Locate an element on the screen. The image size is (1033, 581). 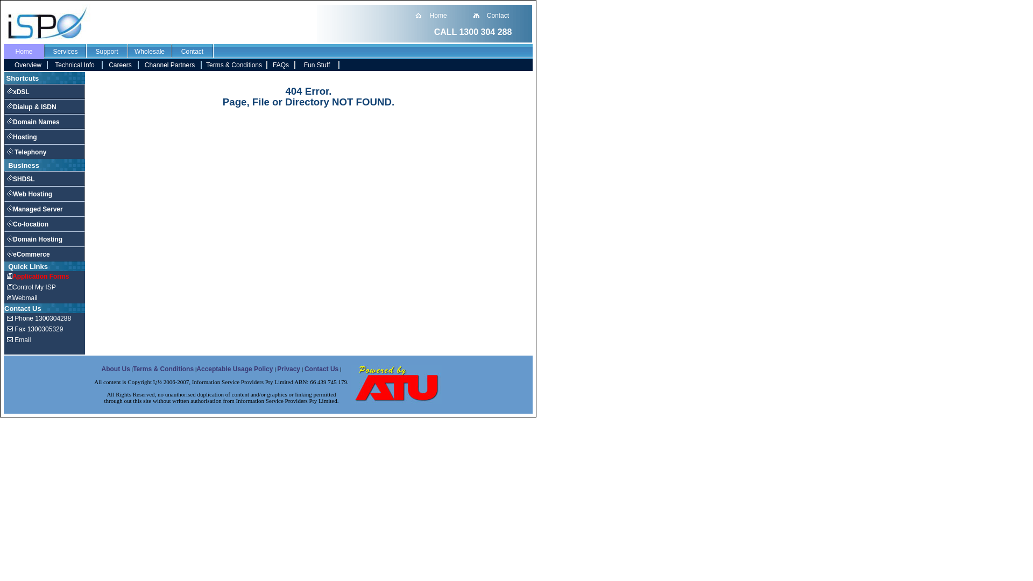
Wholesale is located at coordinates (150, 52).